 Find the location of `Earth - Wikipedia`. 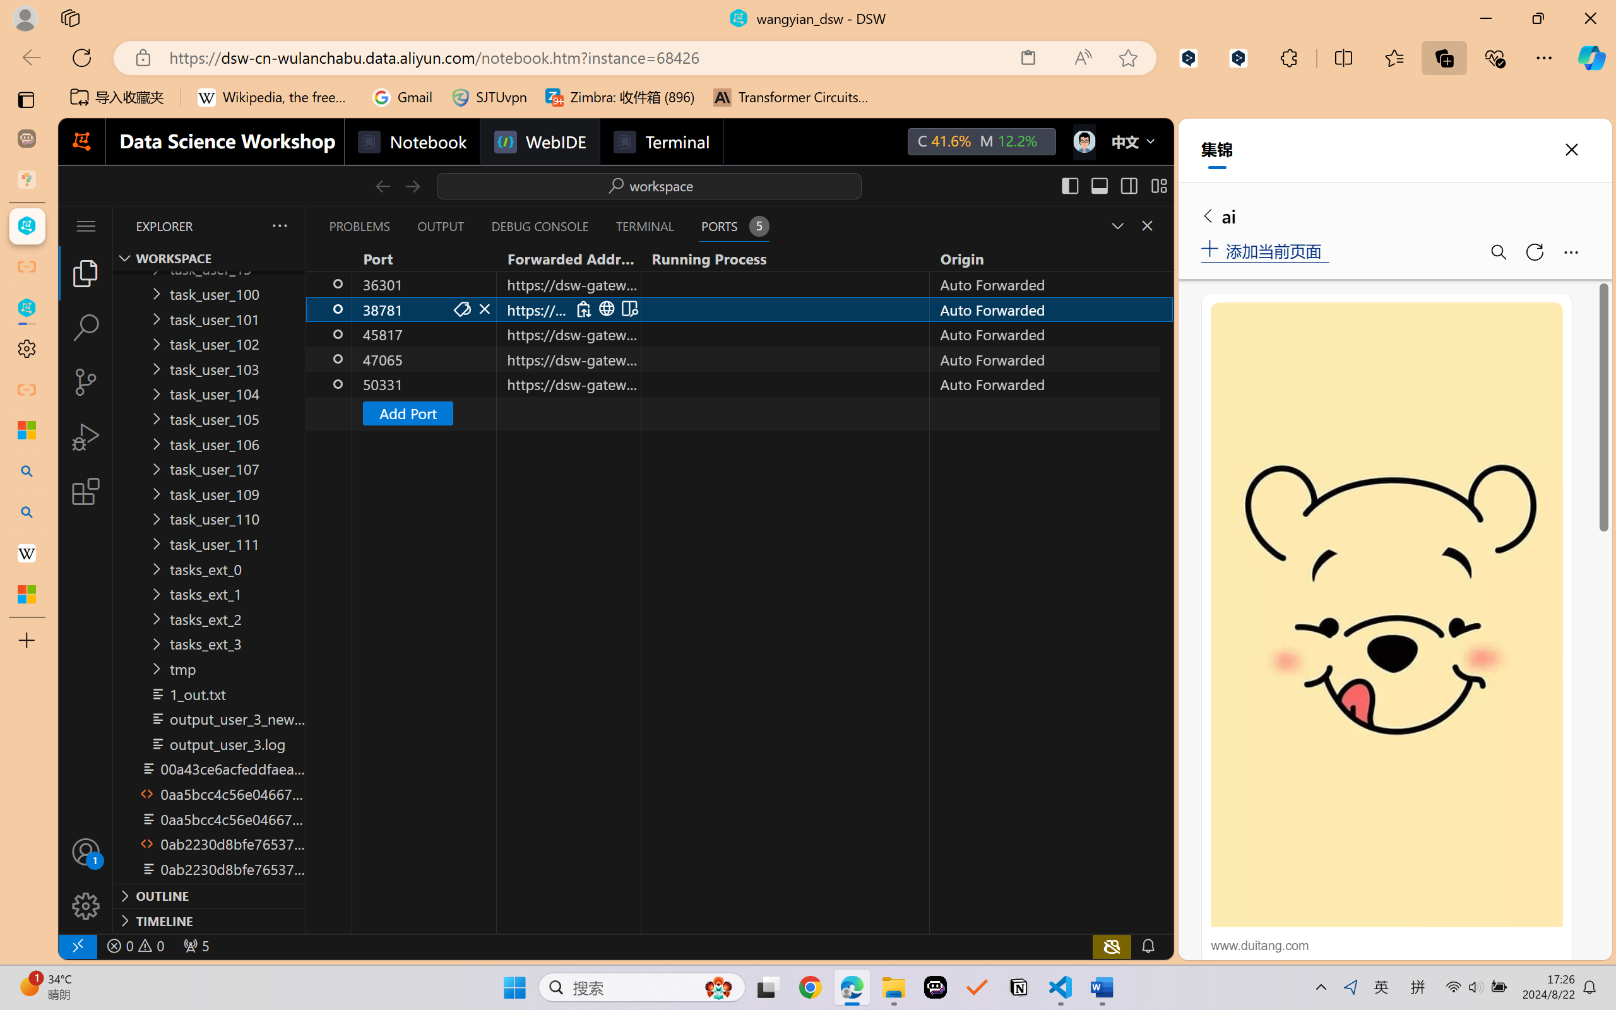

Earth - Wikipedia is located at coordinates (27, 553).